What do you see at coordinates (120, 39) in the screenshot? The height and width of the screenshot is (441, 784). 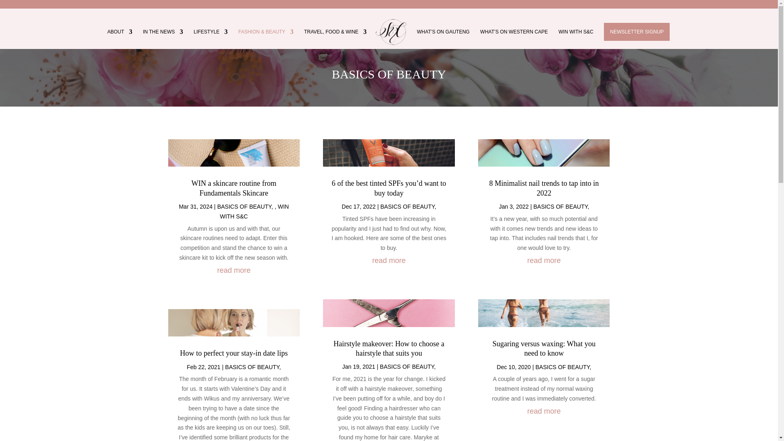 I see `ABOUT` at bounding box center [120, 39].